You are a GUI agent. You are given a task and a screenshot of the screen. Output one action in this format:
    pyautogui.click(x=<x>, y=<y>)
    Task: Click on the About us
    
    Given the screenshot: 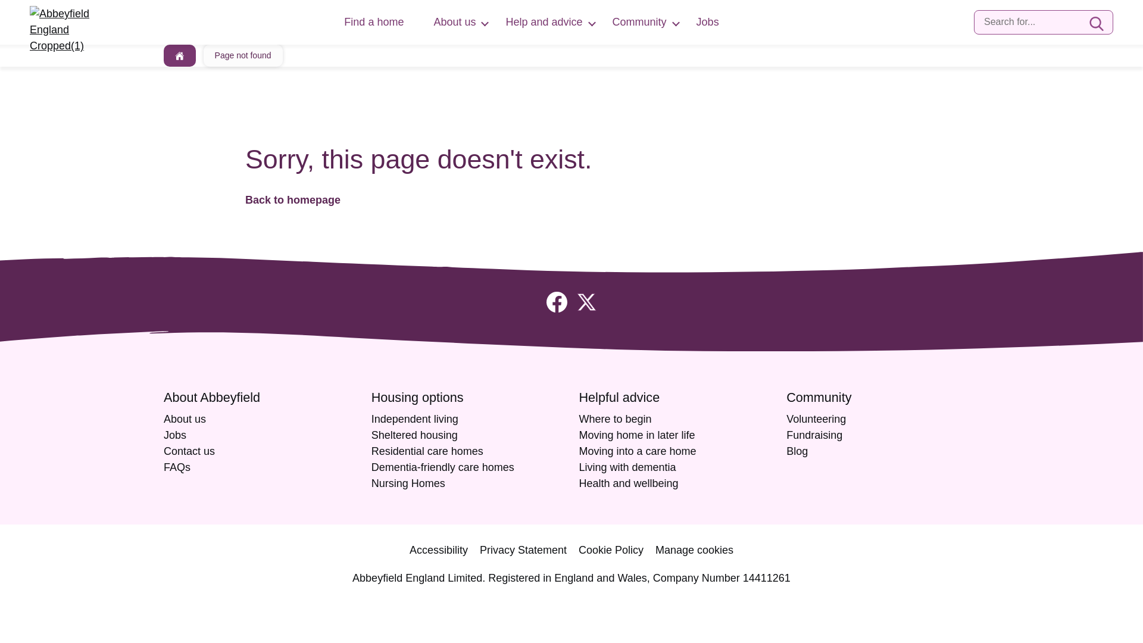 What is the action you would take?
    pyautogui.click(x=185, y=419)
    